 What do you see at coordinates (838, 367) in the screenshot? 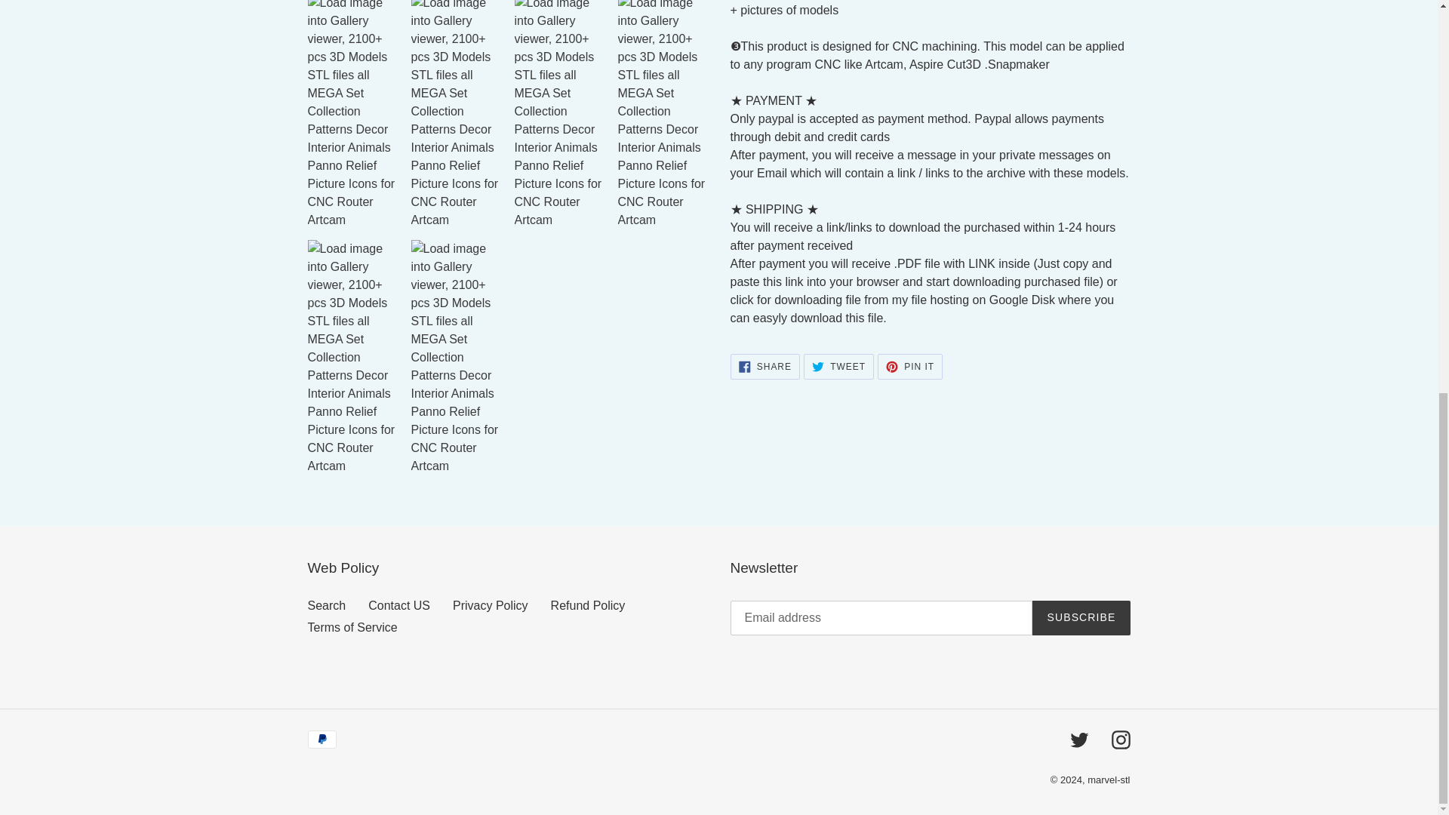
I see `Search` at bounding box center [838, 367].